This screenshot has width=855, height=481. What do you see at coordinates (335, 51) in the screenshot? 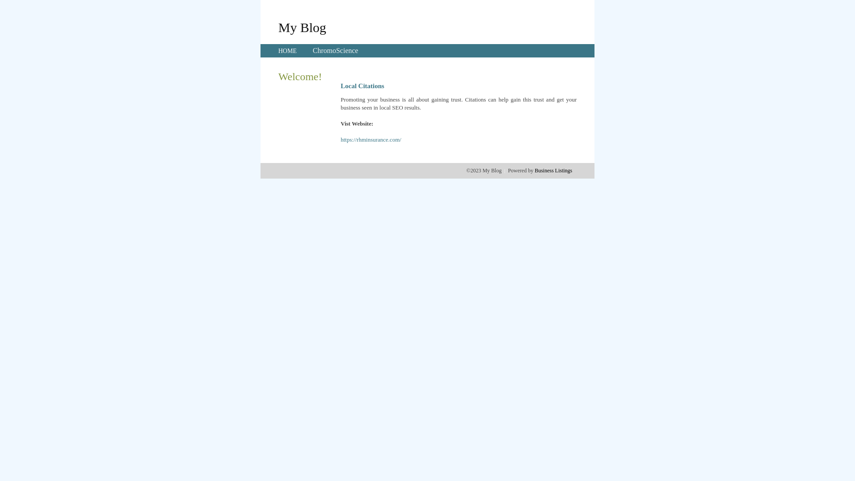
I see `ChromoScience` at bounding box center [335, 51].